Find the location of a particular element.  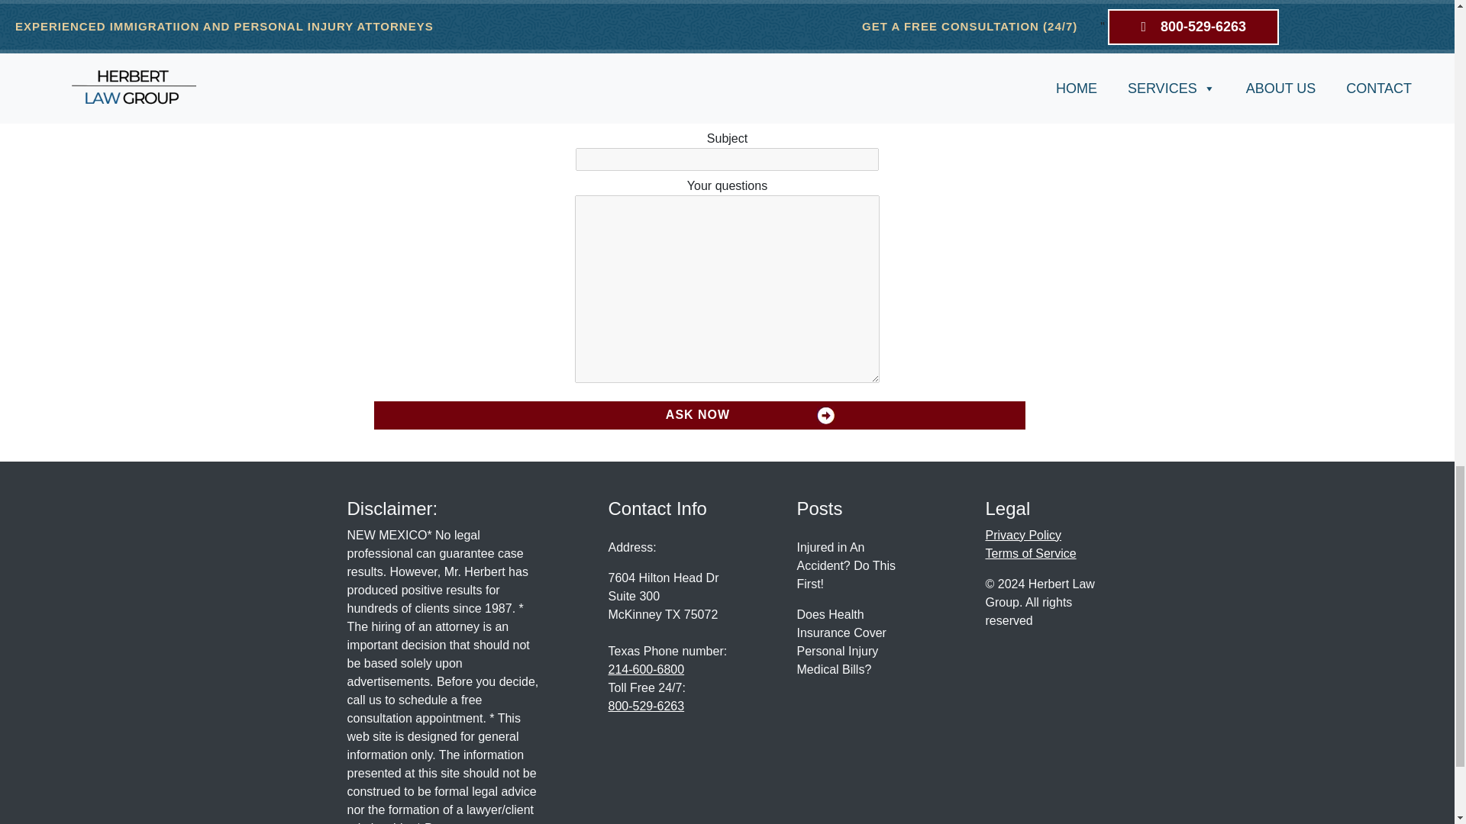

214-600-6800 is located at coordinates (646, 669).